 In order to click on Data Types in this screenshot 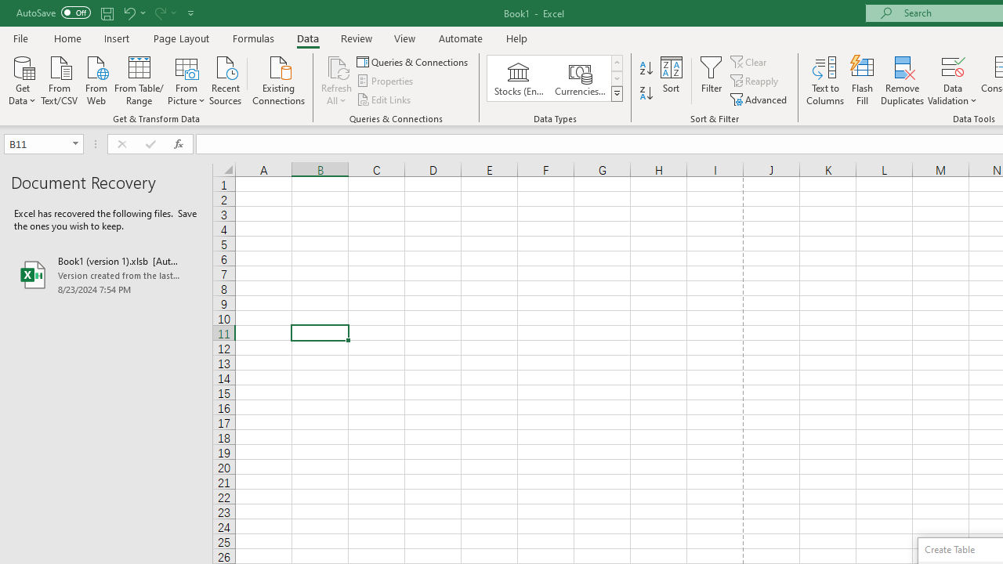, I will do `click(616, 94)`.